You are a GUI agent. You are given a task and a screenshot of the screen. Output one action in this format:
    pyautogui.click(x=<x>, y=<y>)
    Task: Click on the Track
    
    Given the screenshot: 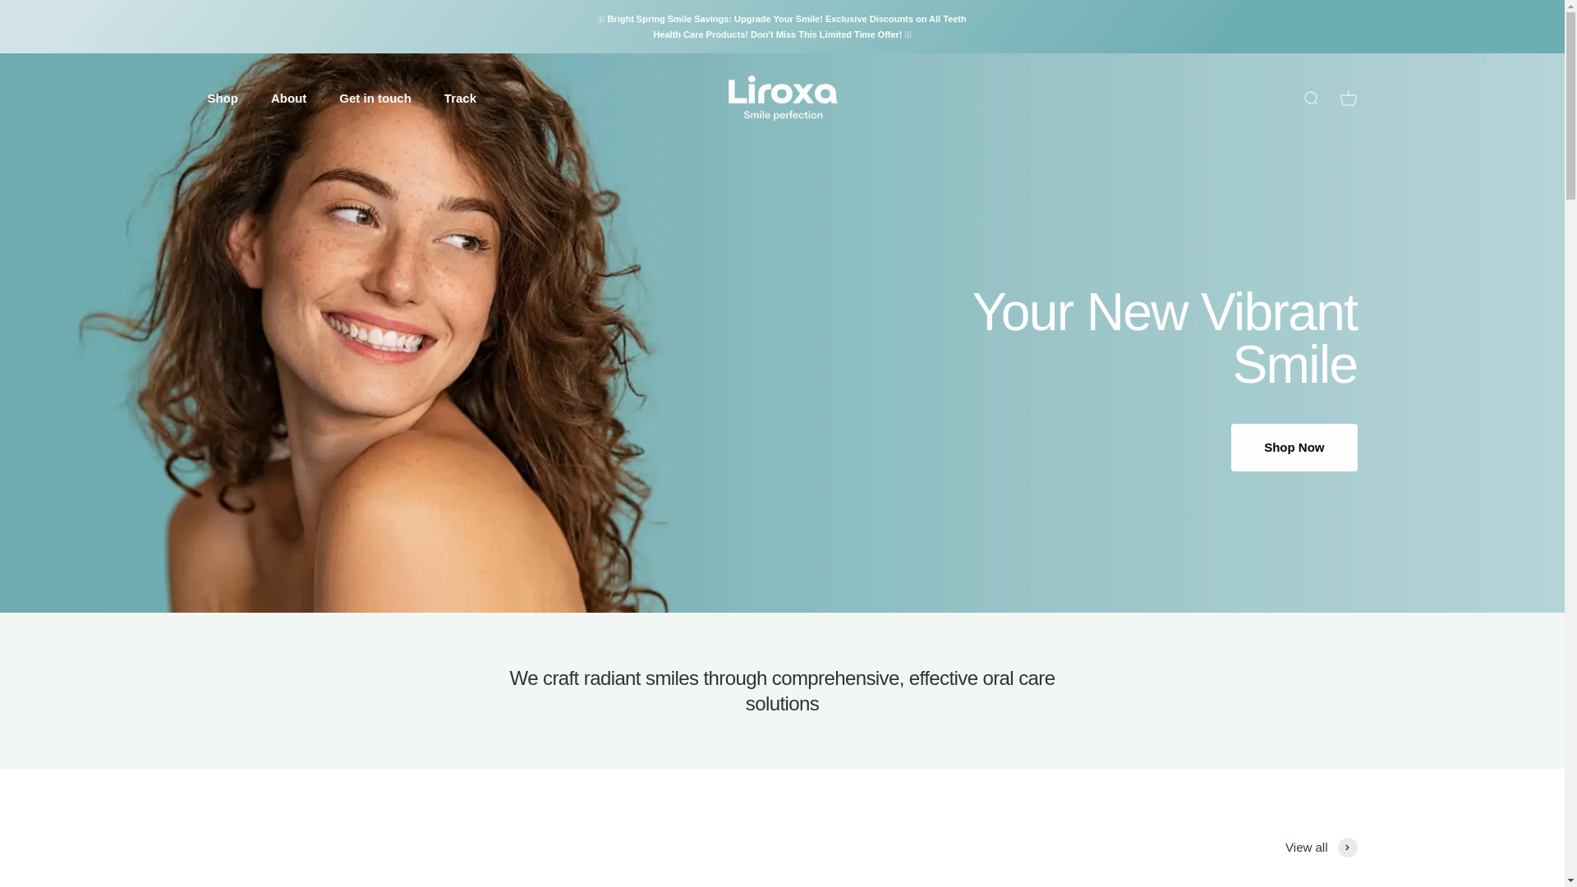 What is the action you would take?
    pyautogui.click(x=460, y=99)
    